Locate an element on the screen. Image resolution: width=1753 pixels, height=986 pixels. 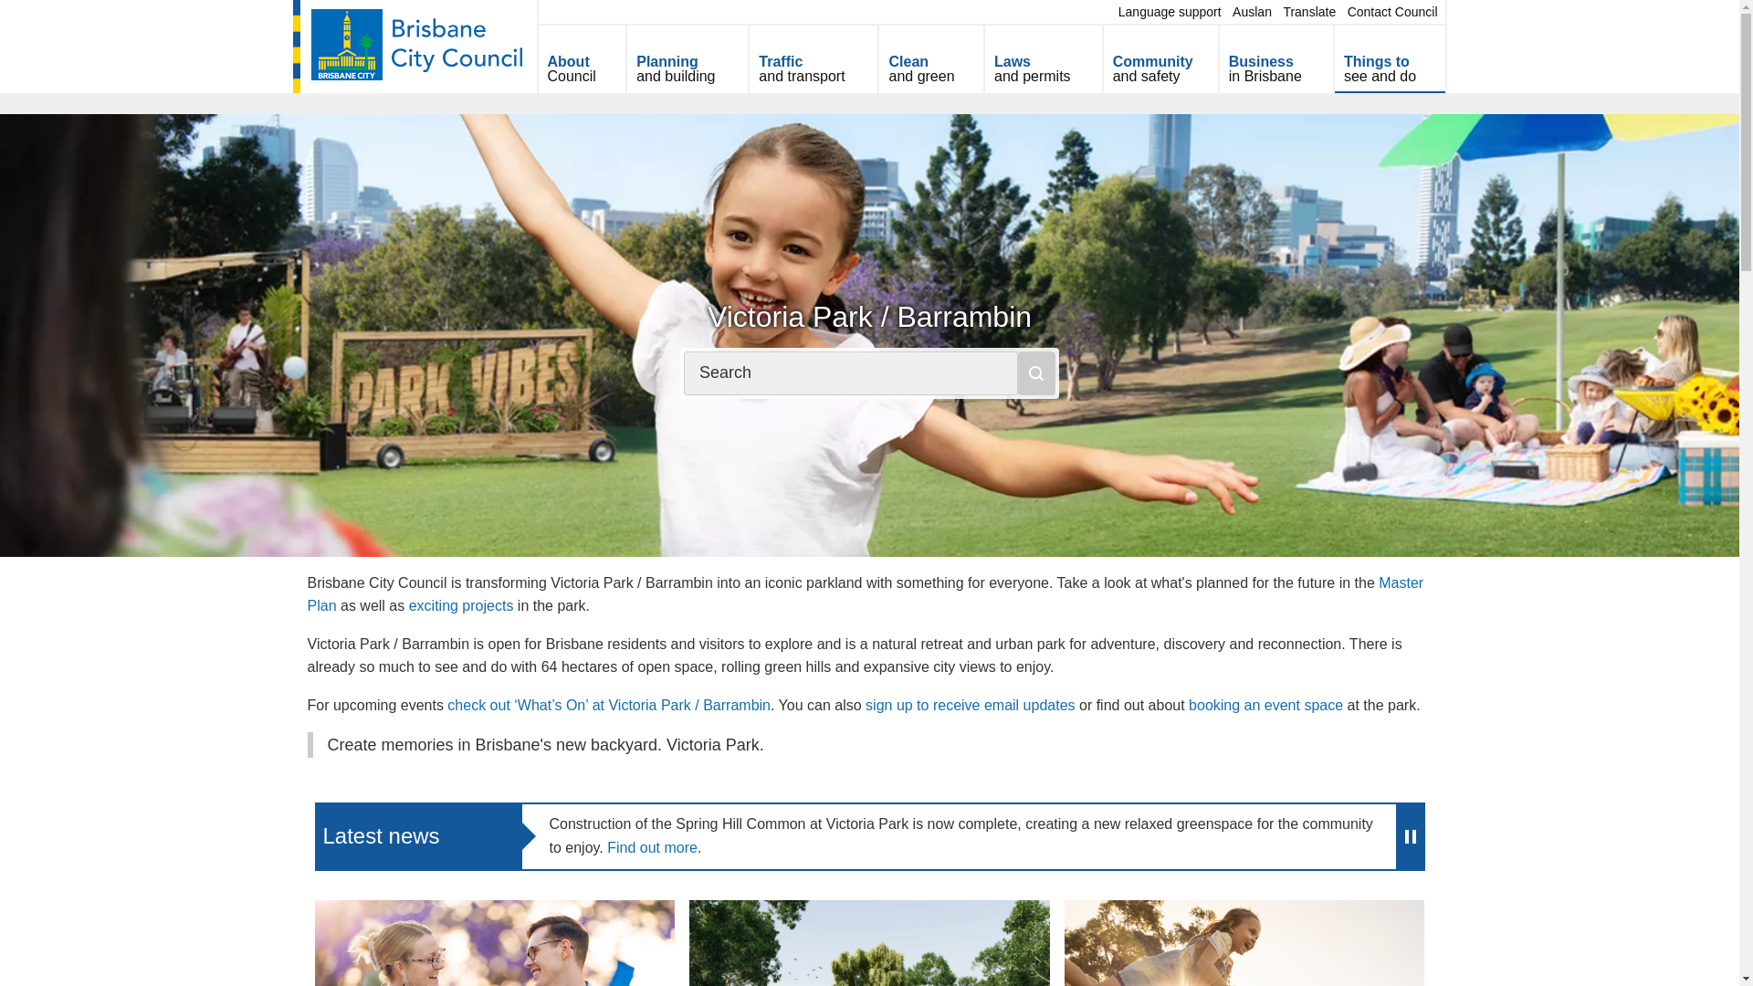
Language support is located at coordinates (1309, 11).